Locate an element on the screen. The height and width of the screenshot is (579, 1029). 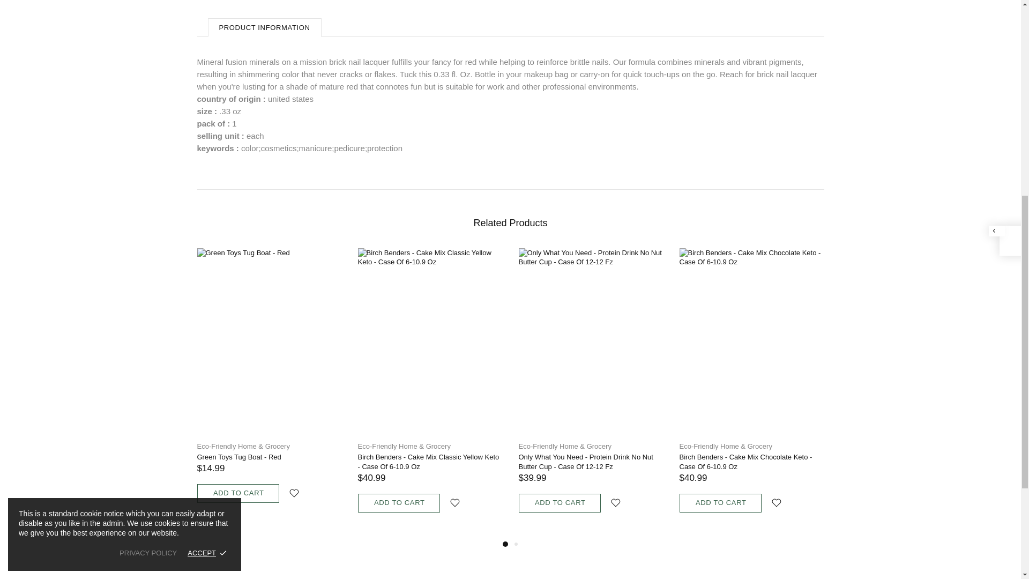
SUBSCRIBE! is located at coordinates (628, 120).